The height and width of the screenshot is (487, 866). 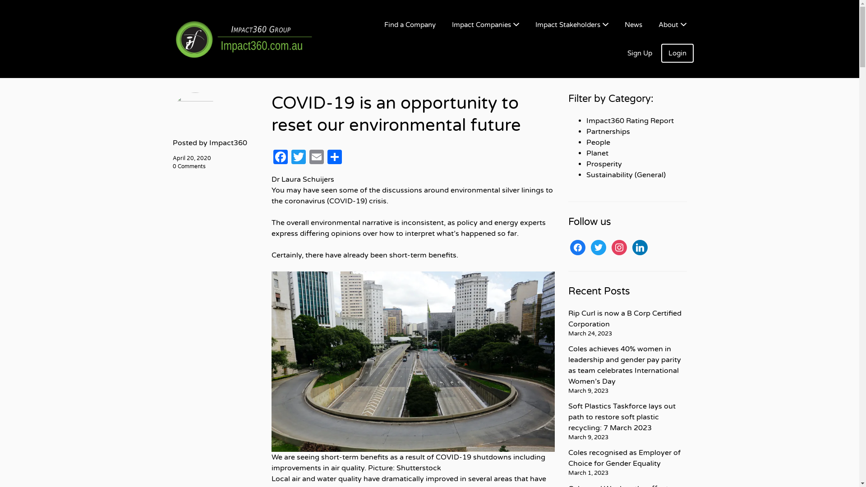 What do you see at coordinates (630, 121) in the screenshot?
I see `Impact360 Rating Report` at bounding box center [630, 121].